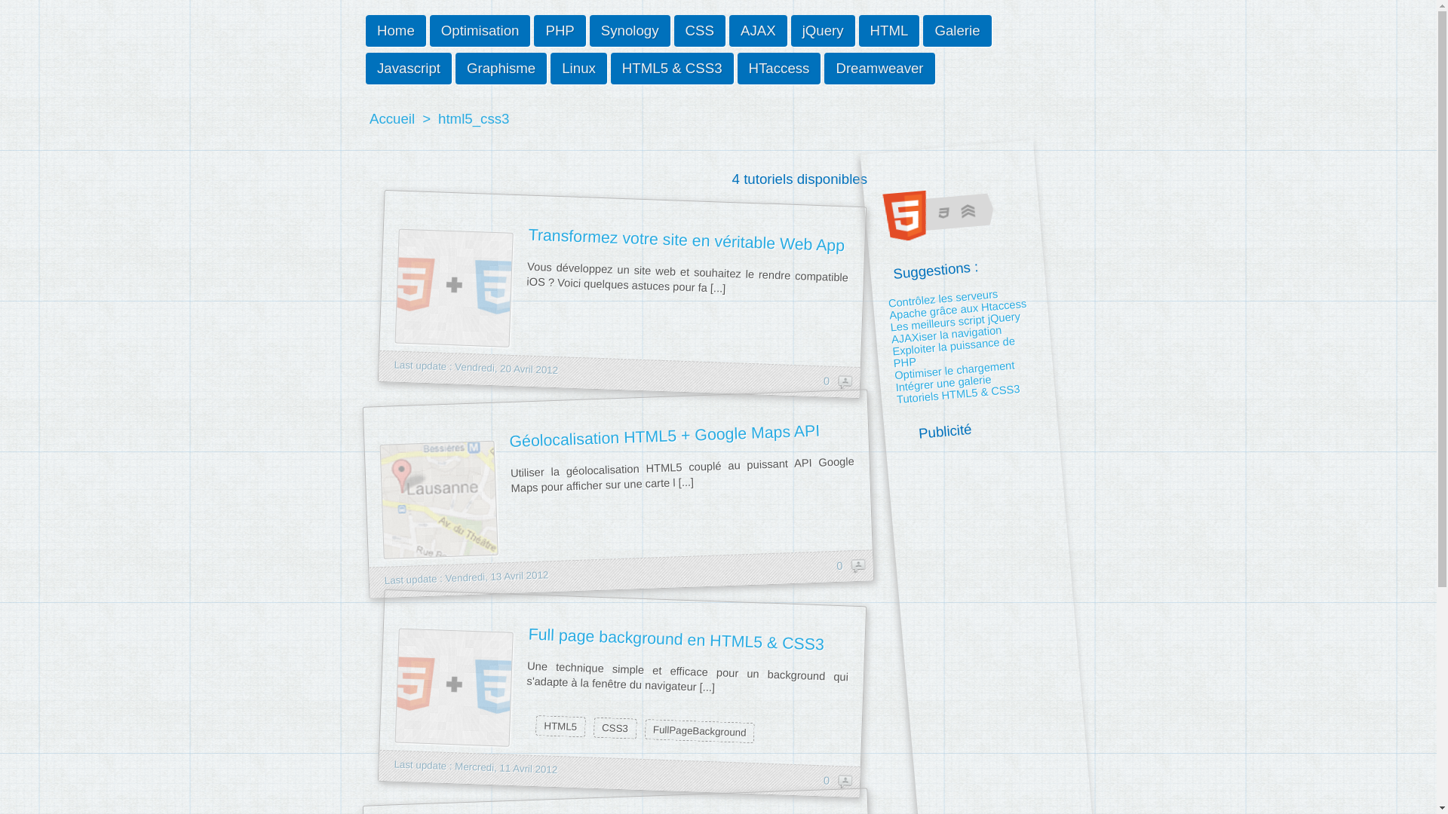  I want to click on HTaccess, so click(780, 69).